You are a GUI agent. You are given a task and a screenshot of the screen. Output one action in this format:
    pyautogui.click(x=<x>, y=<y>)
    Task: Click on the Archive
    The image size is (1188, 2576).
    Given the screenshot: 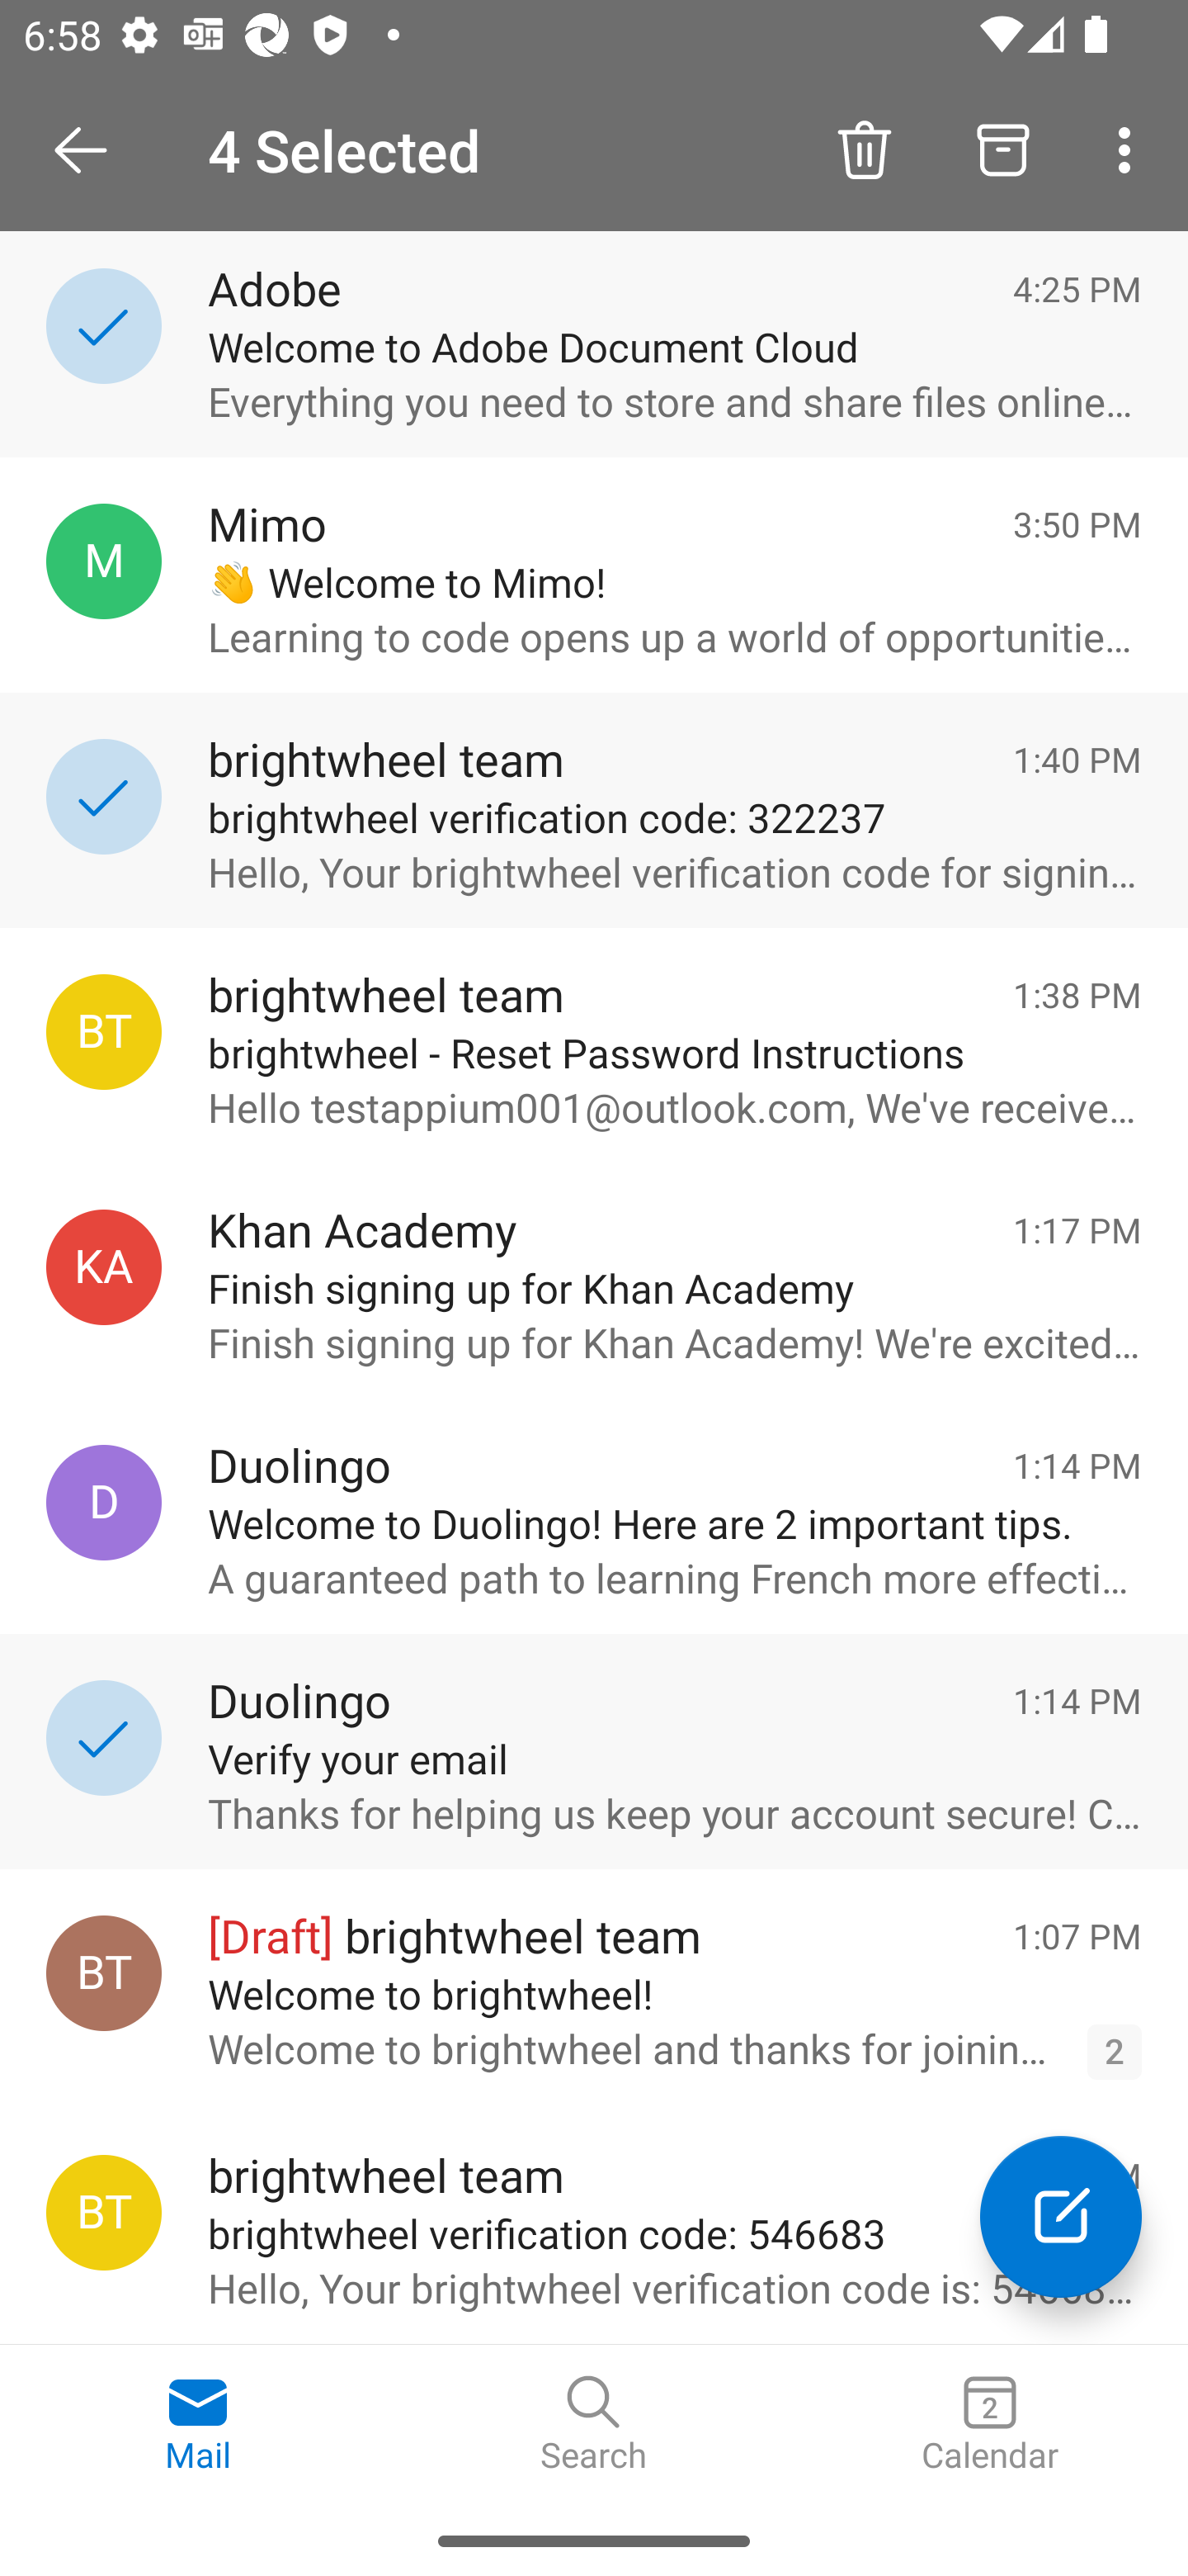 What is the action you would take?
    pyautogui.click(x=1003, y=149)
    